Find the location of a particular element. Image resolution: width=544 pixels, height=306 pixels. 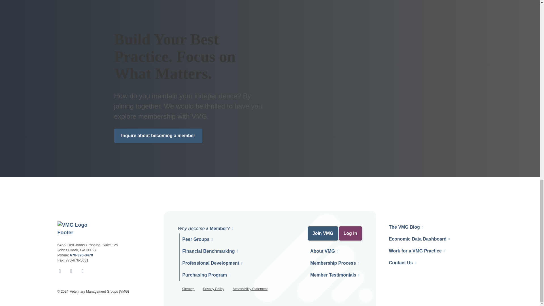

Financial Benchmarking is located at coordinates (209, 251).